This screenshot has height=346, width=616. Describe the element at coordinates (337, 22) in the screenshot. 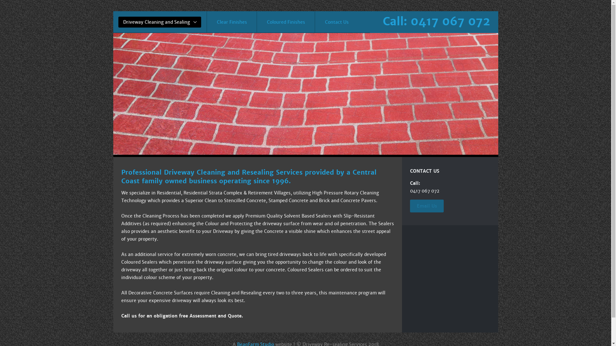

I see `Contact Us` at that location.